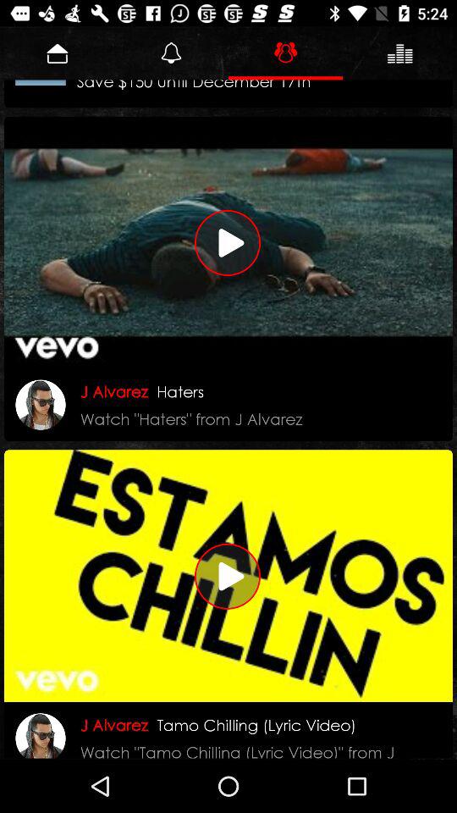 The image size is (457, 813). What do you see at coordinates (228, 576) in the screenshot?
I see `play video` at bounding box center [228, 576].